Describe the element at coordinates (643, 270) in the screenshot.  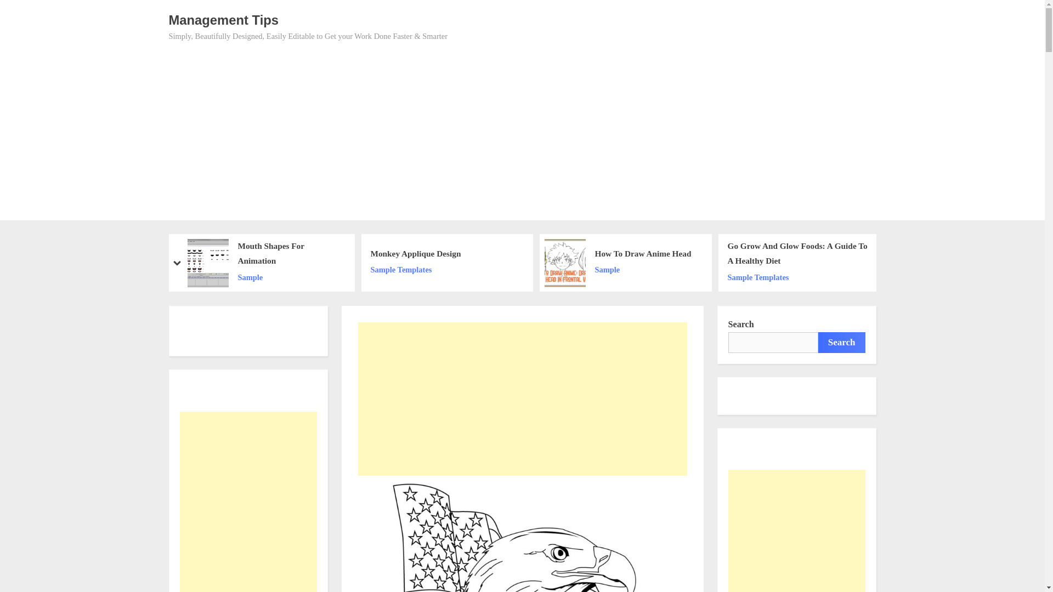
I see `Sample` at that location.